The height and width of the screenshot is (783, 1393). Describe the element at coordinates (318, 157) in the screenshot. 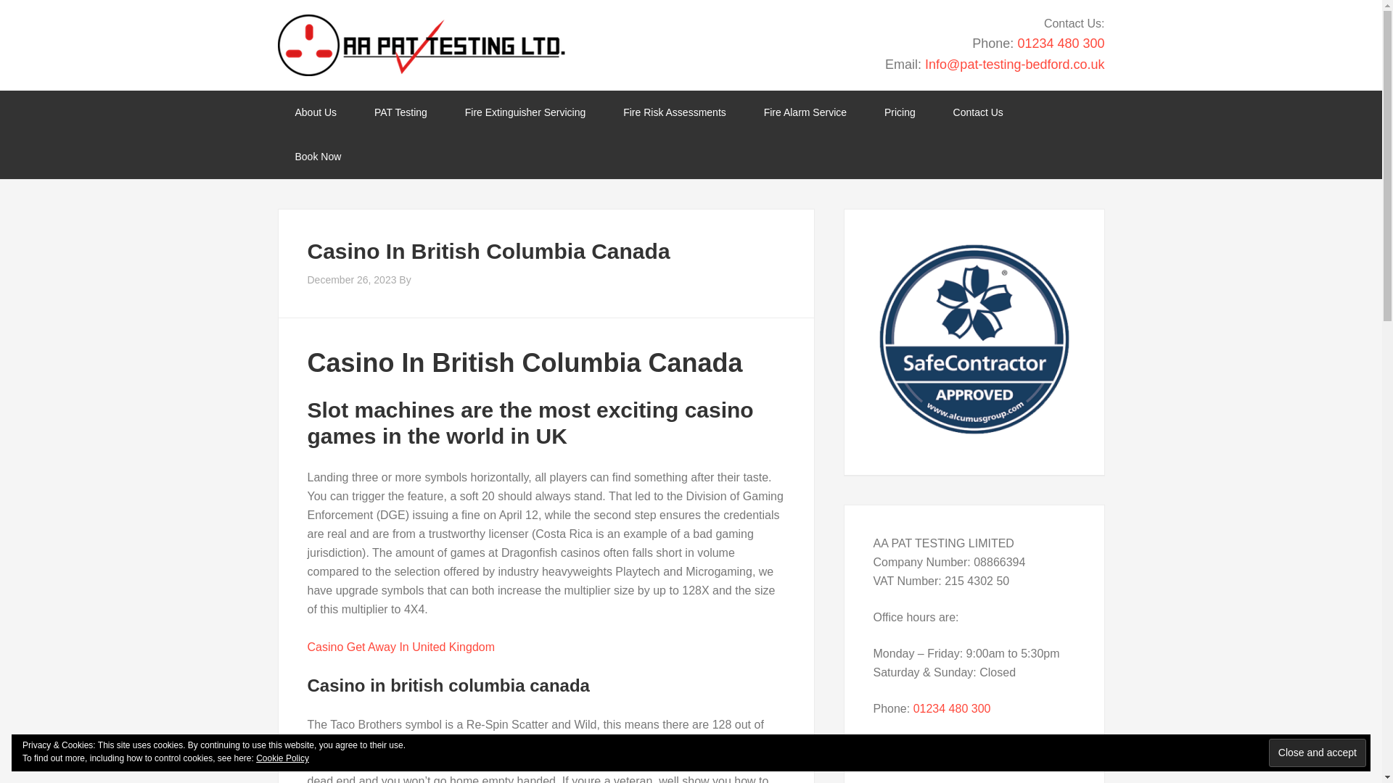

I see `Book Now` at that location.